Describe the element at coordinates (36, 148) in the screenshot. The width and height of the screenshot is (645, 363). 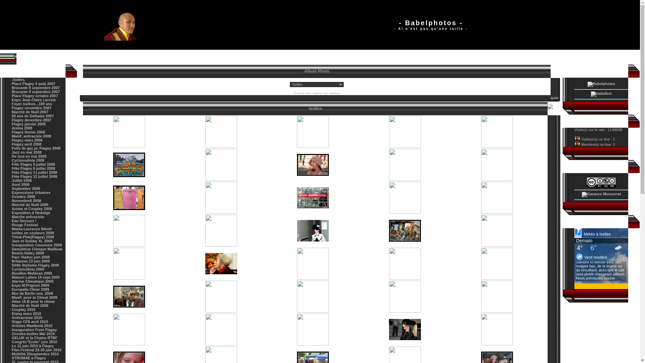
I see `Fuite de gaz pl. Flagey 2008` at that location.